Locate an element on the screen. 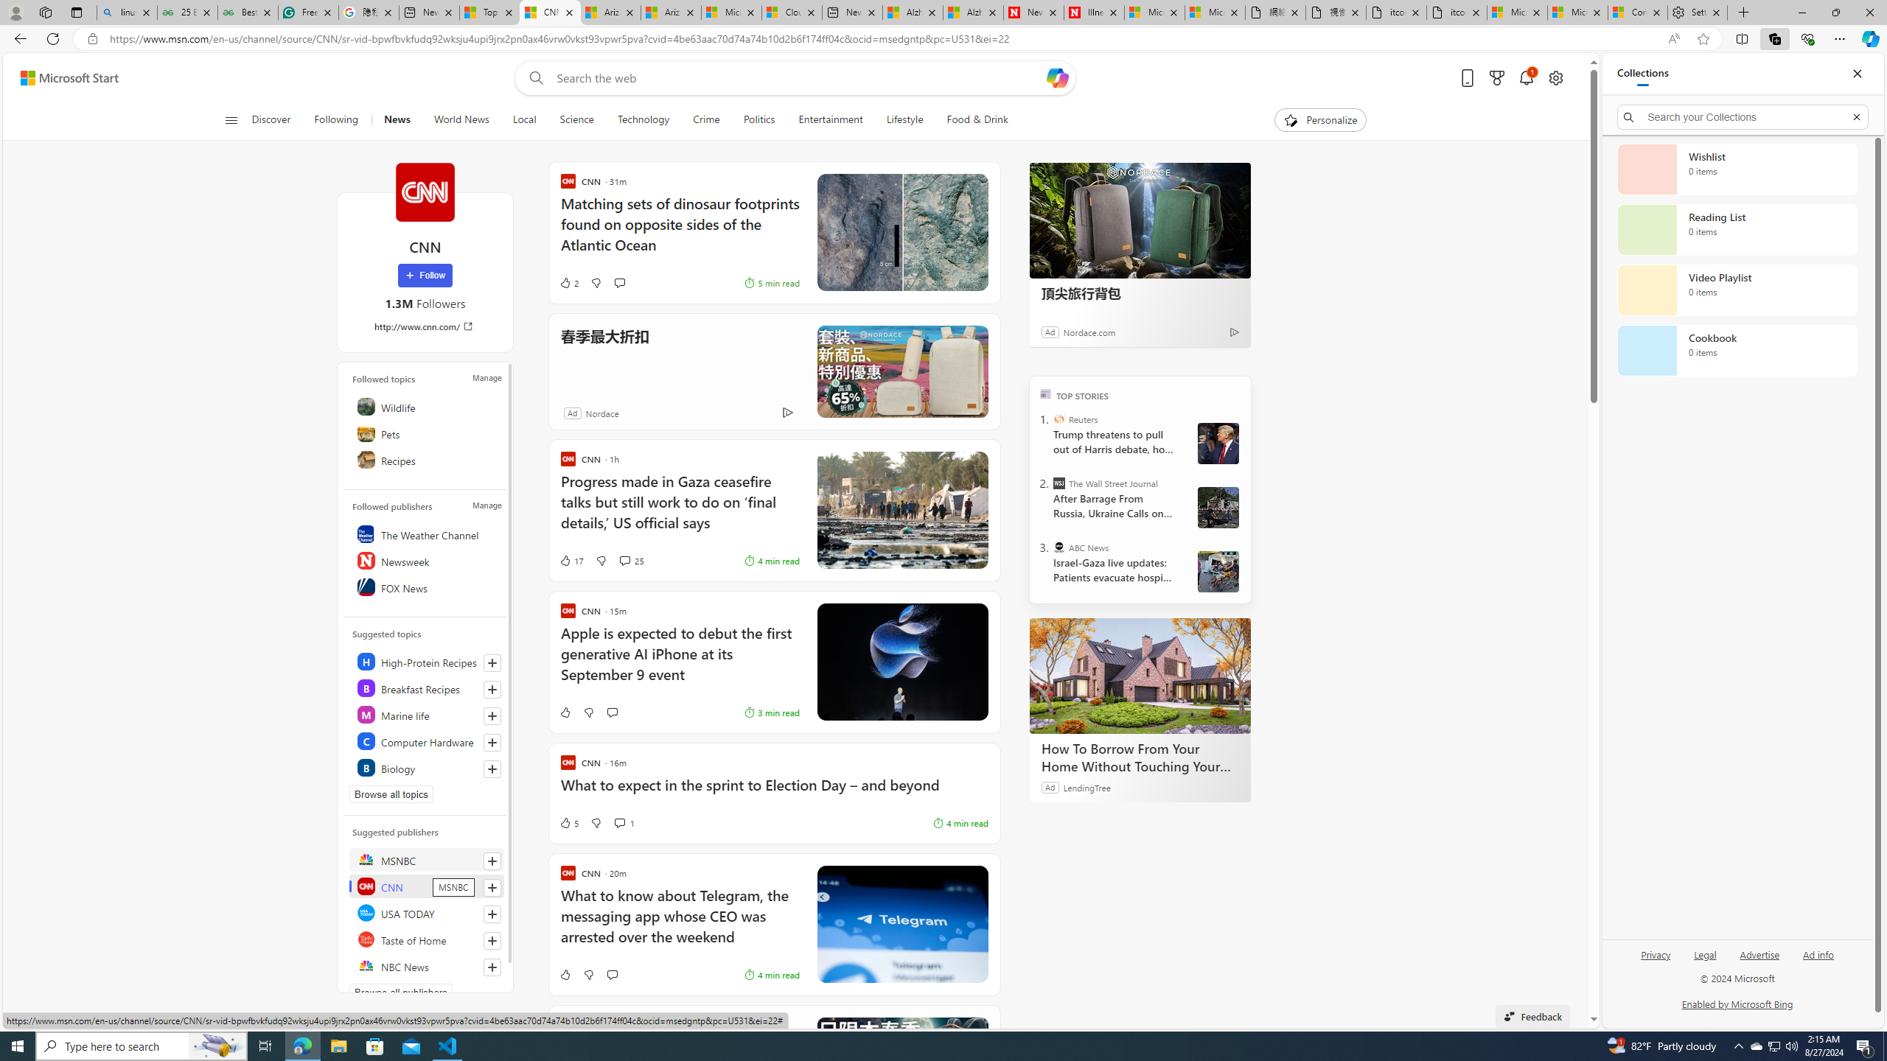 This screenshot has height=1061, width=1887. LendingTree is located at coordinates (1086, 787).